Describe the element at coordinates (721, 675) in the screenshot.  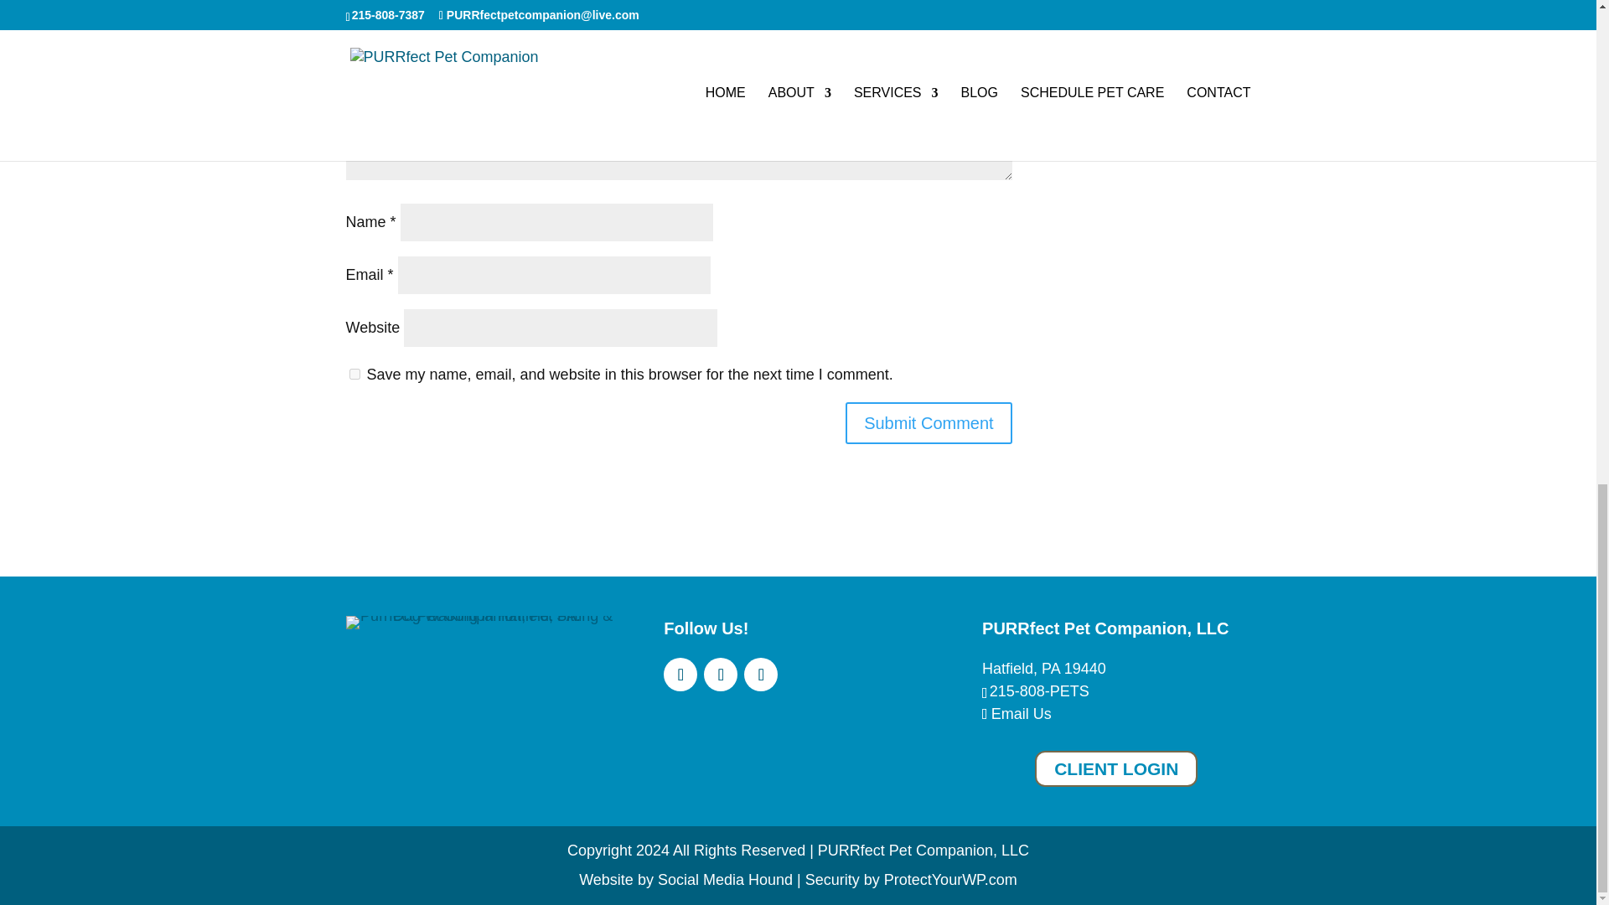
I see `Follow on Yelp` at that location.